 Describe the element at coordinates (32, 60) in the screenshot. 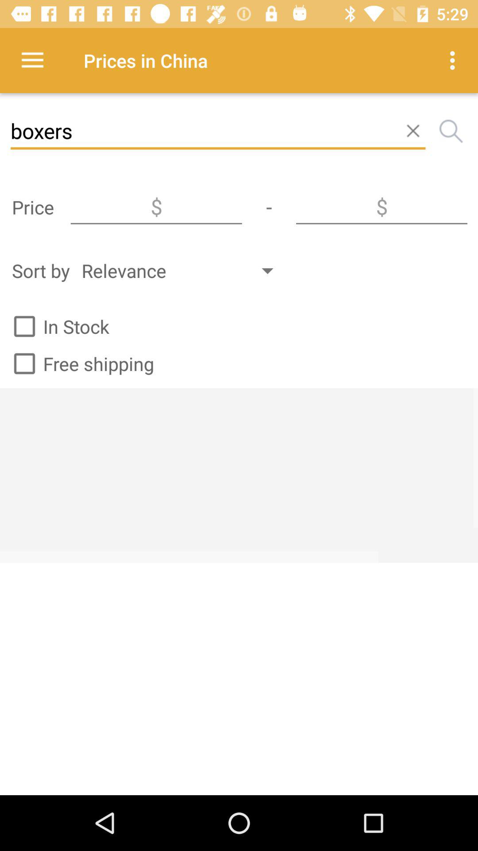

I see `open item above the boxers item` at that location.